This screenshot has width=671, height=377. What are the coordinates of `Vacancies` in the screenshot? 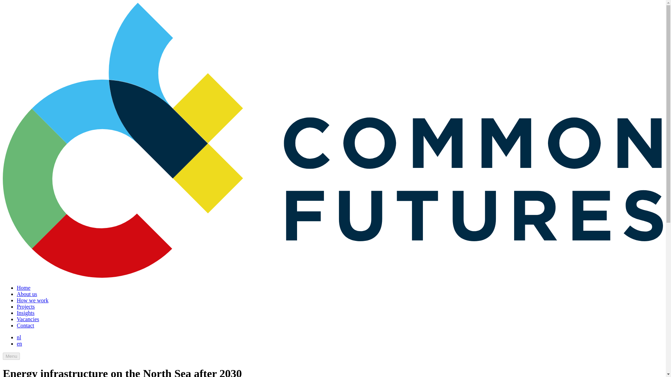 It's located at (28, 319).